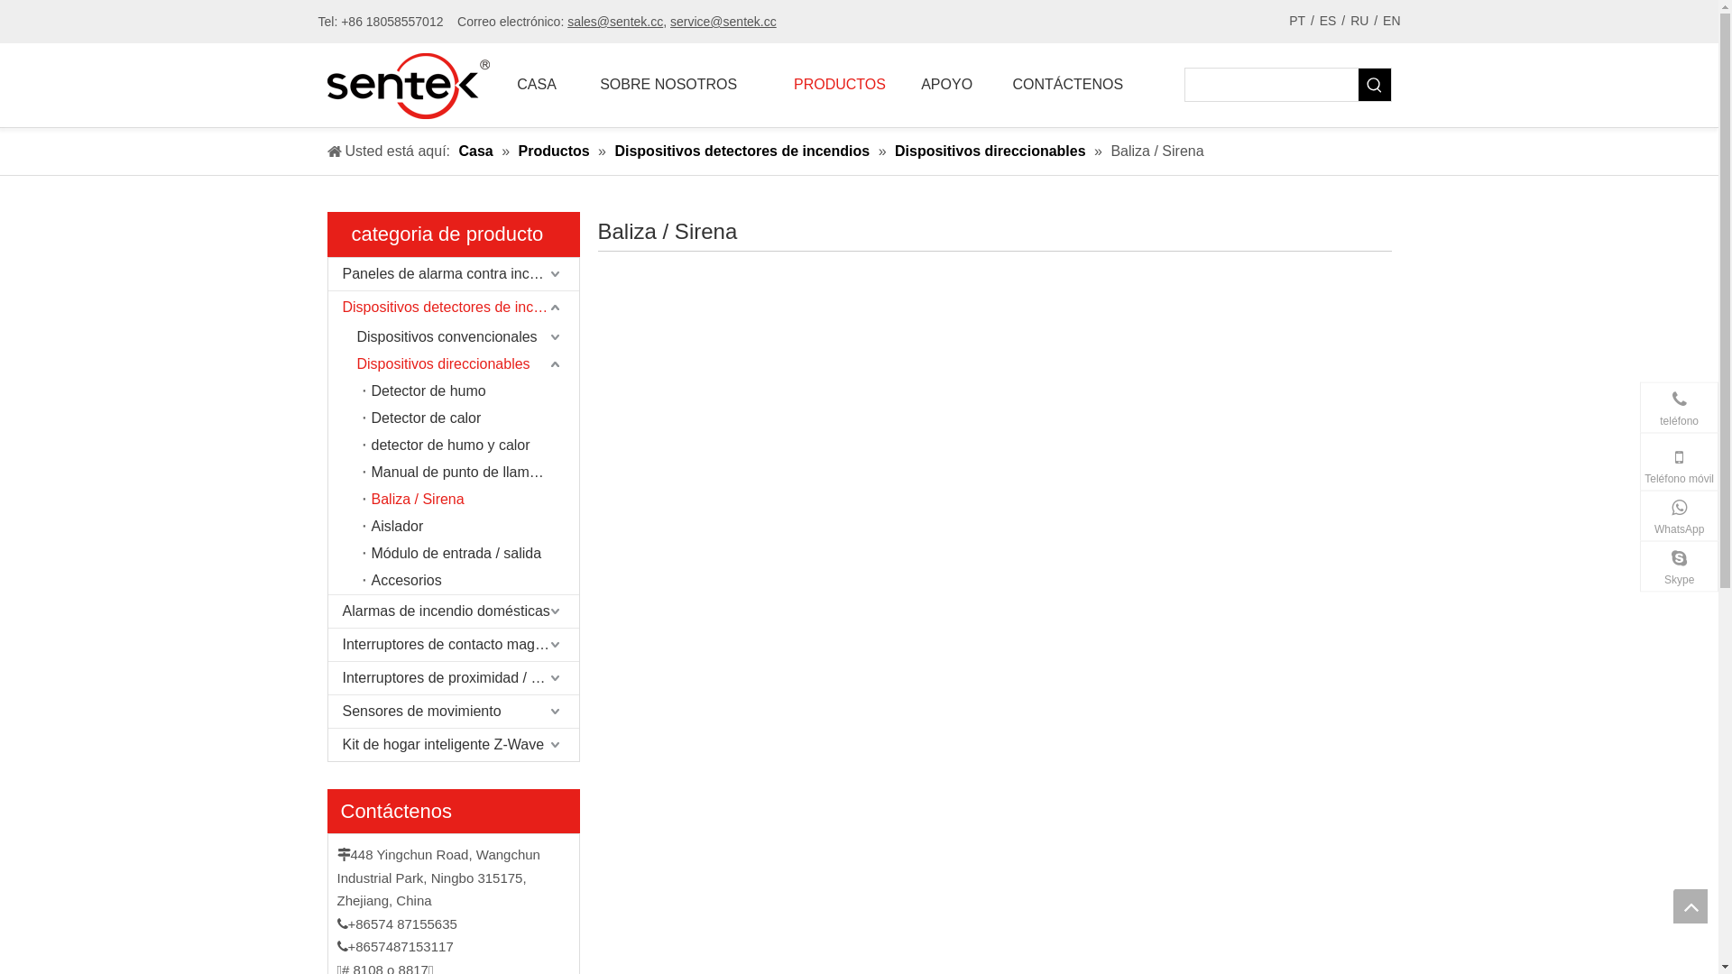 The height and width of the screenshot is (974, 1732). Describe the element at coordinates (743, 152) in the screenshot. I see `Dispositivos detectores de incendios` at that location.